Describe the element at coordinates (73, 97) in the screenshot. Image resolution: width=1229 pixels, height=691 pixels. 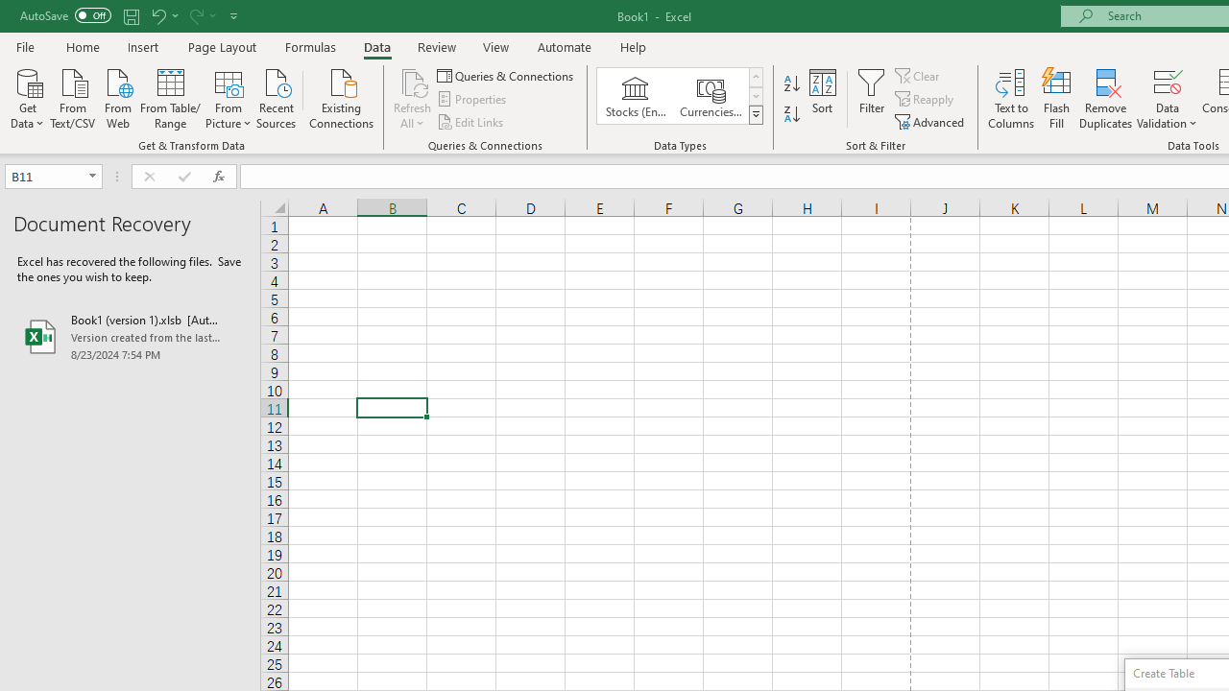
I see `From Text/CSV` at that location.